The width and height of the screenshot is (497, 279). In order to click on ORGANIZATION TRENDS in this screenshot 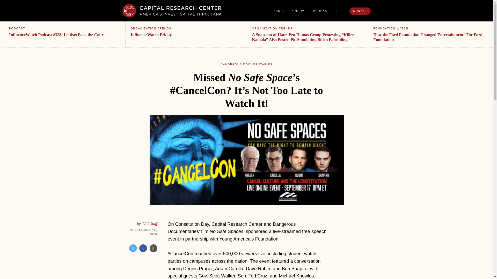, I will do `click(272, 28)`.